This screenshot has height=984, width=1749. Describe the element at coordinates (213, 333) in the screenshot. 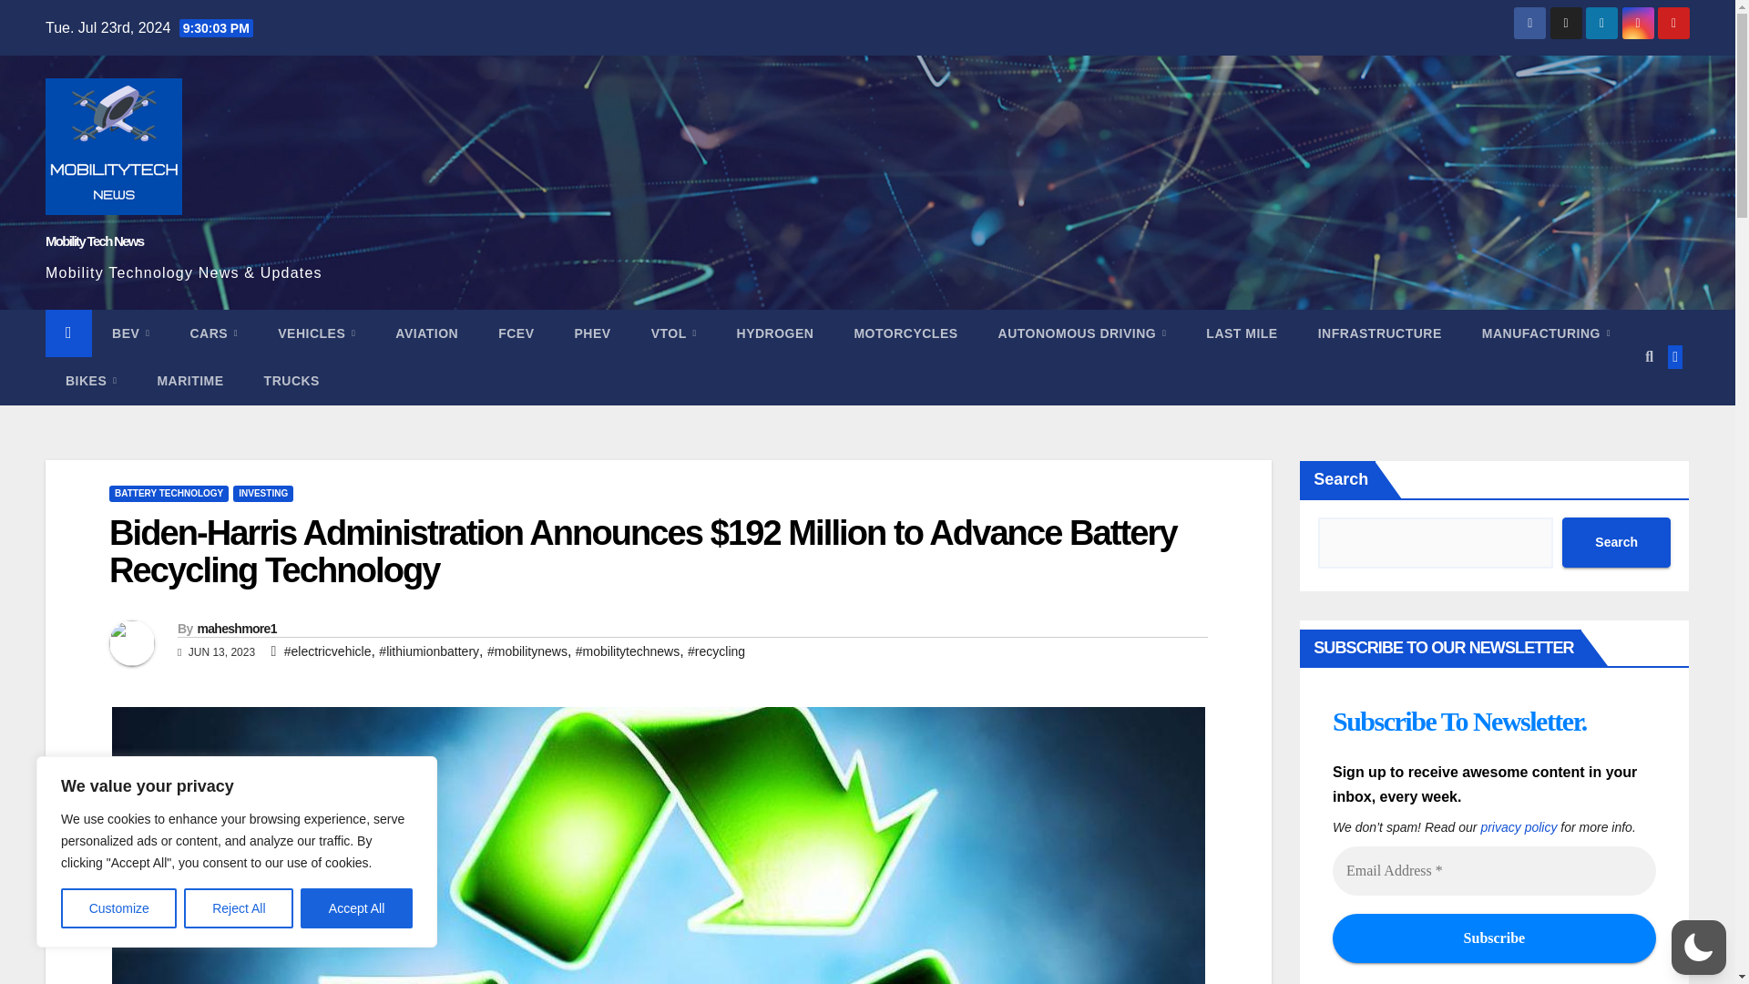

I see `CARS` at that location.